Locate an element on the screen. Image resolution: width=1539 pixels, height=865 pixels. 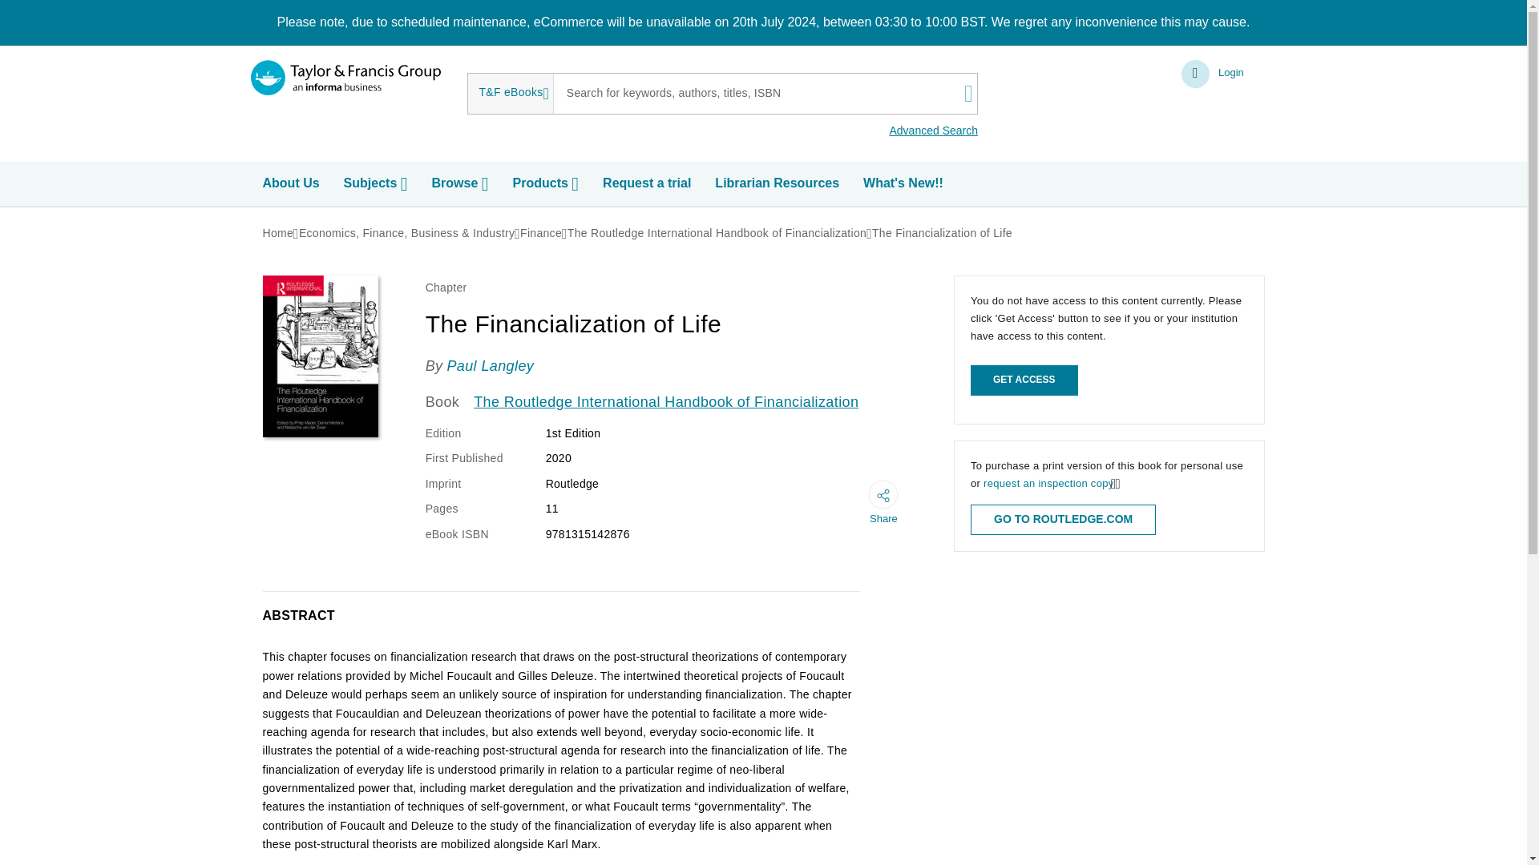
Finance is located at coordinates (540, 232).